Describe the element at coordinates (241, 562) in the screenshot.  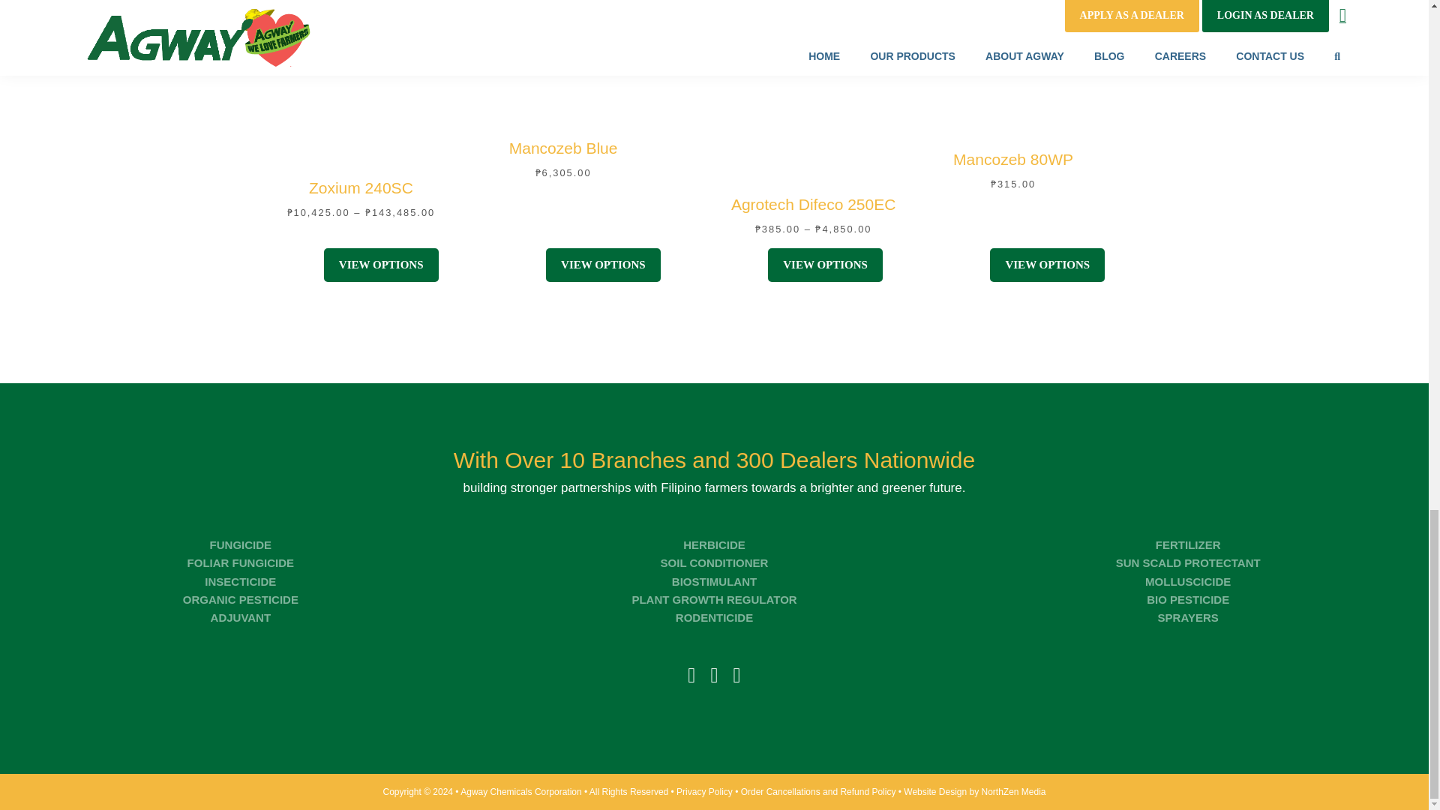
I see `FOLIAR FUNGICIDE` at that location.